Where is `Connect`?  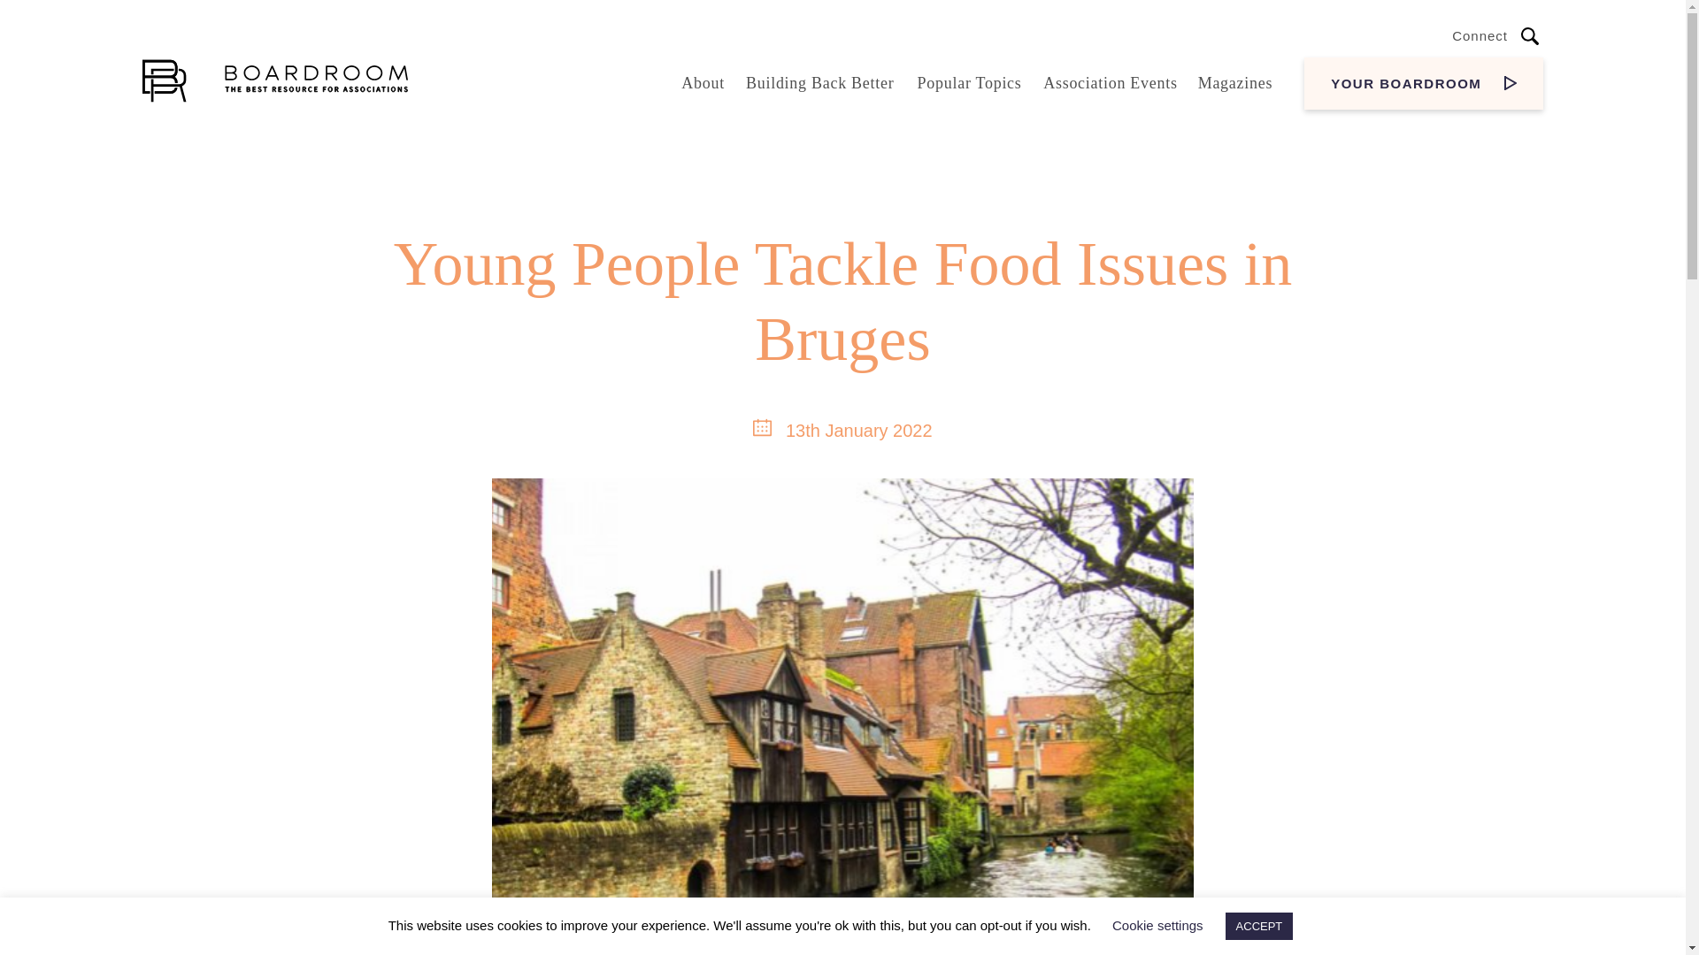 Connect is located at coordinates (1480, 35).